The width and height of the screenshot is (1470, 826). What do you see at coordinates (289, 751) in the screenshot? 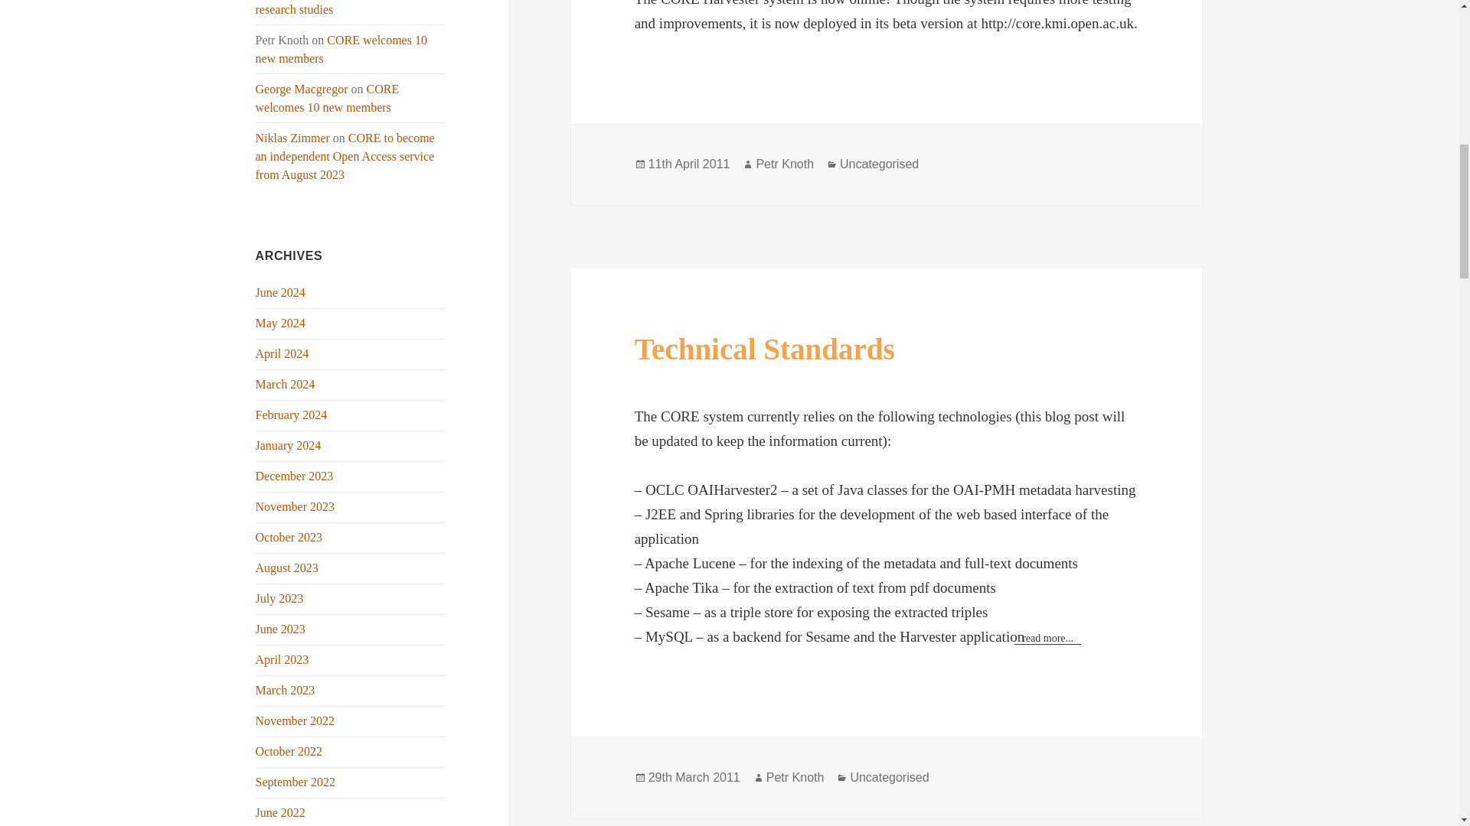
I see `October 2022` at bounding box center [289, 751].